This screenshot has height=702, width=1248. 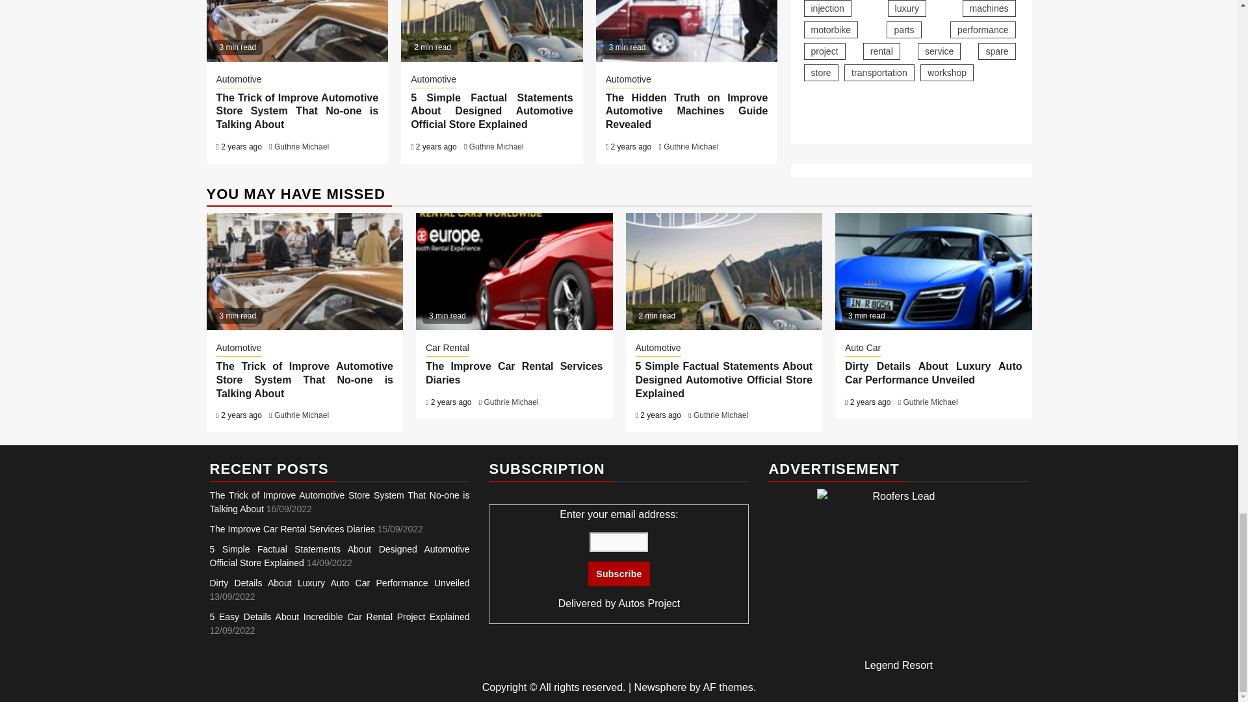 What do you see at coordinates (497, 147) in the screenshot?
I see `Guthrie Michael` at bounding box center [497, 147].